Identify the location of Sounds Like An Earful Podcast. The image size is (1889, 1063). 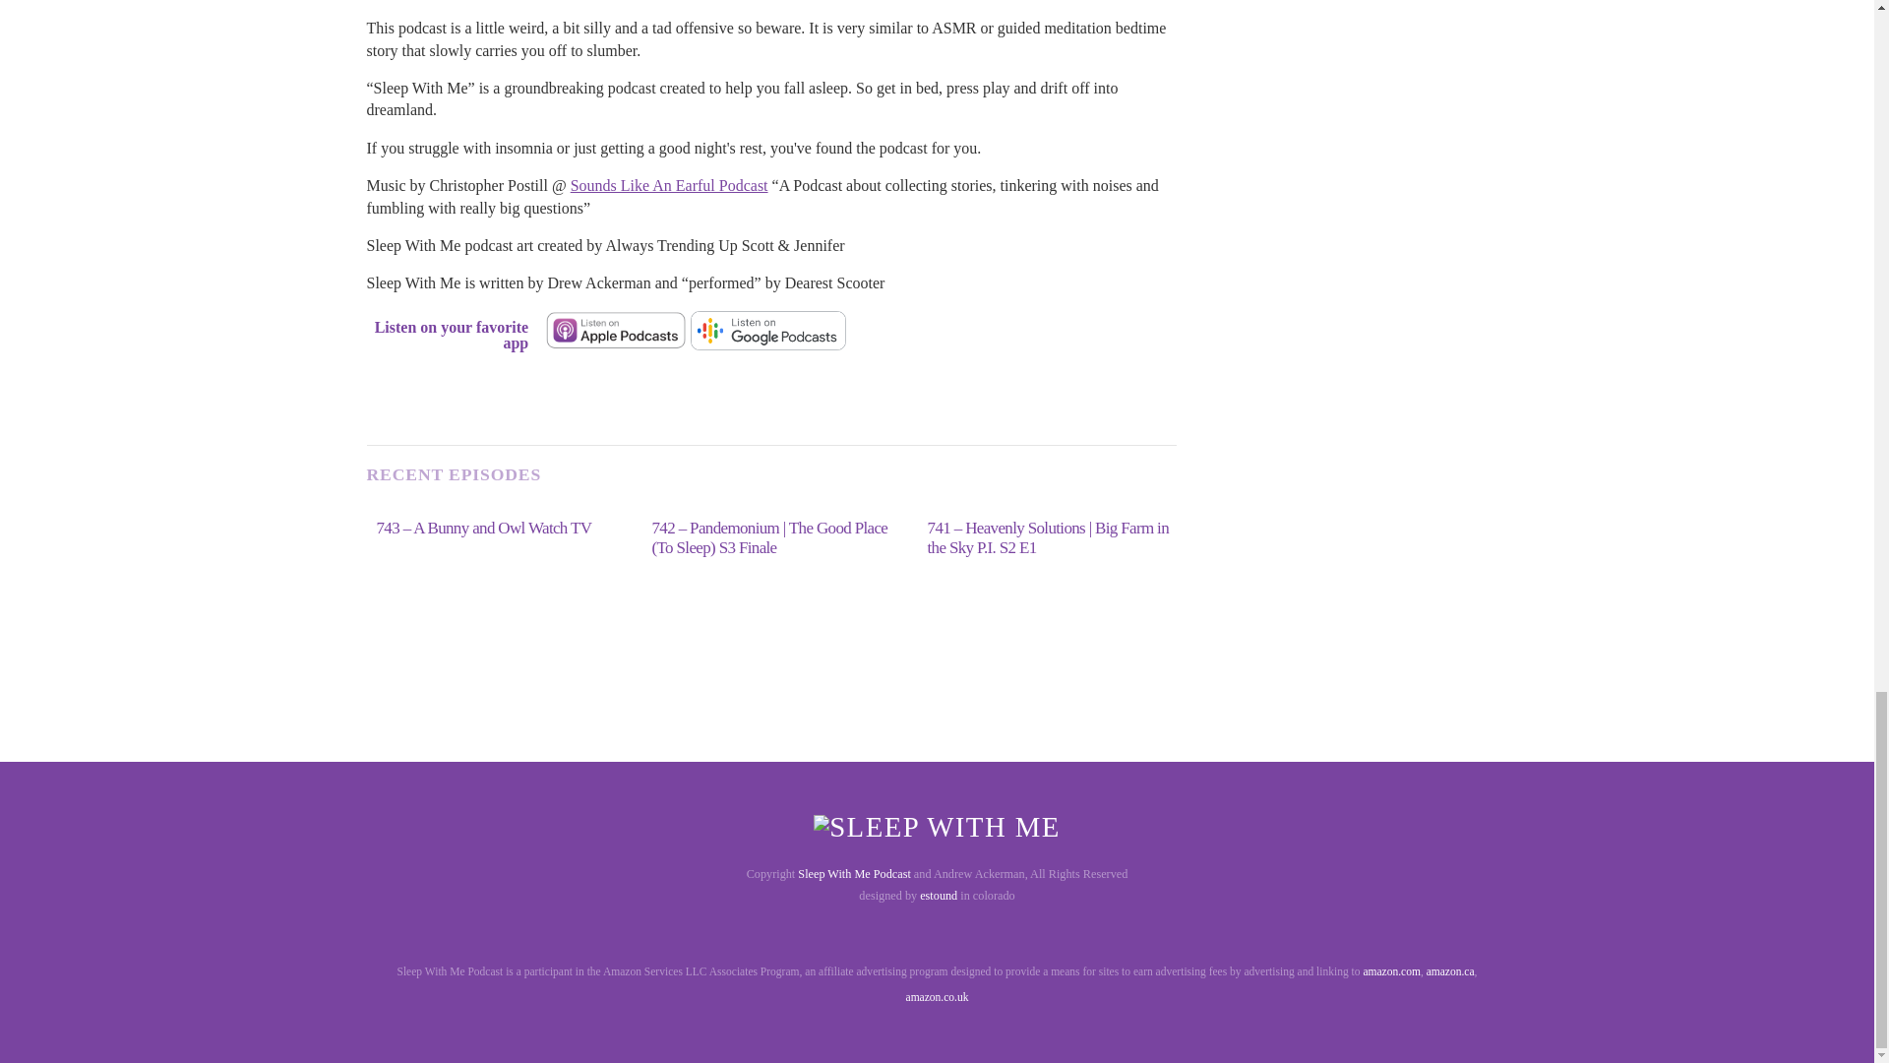
(669, 185).